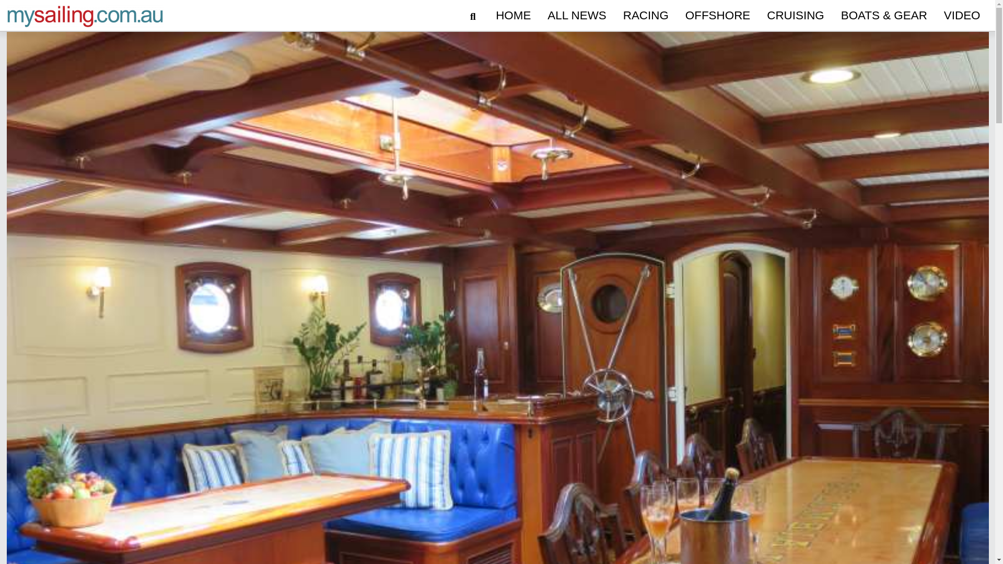  Describe the element at coordinates (577, 16) in the screenshot. I see `ALL NEWS` at that location.